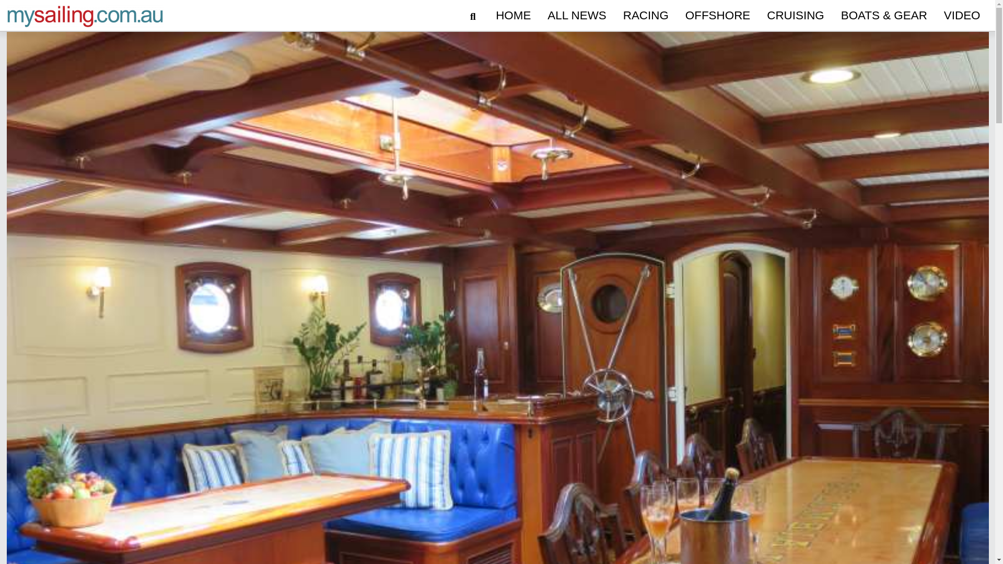  Describe the element at coordinates (577, 16) in the screenshot. I see `ALL NEWS` at that location.